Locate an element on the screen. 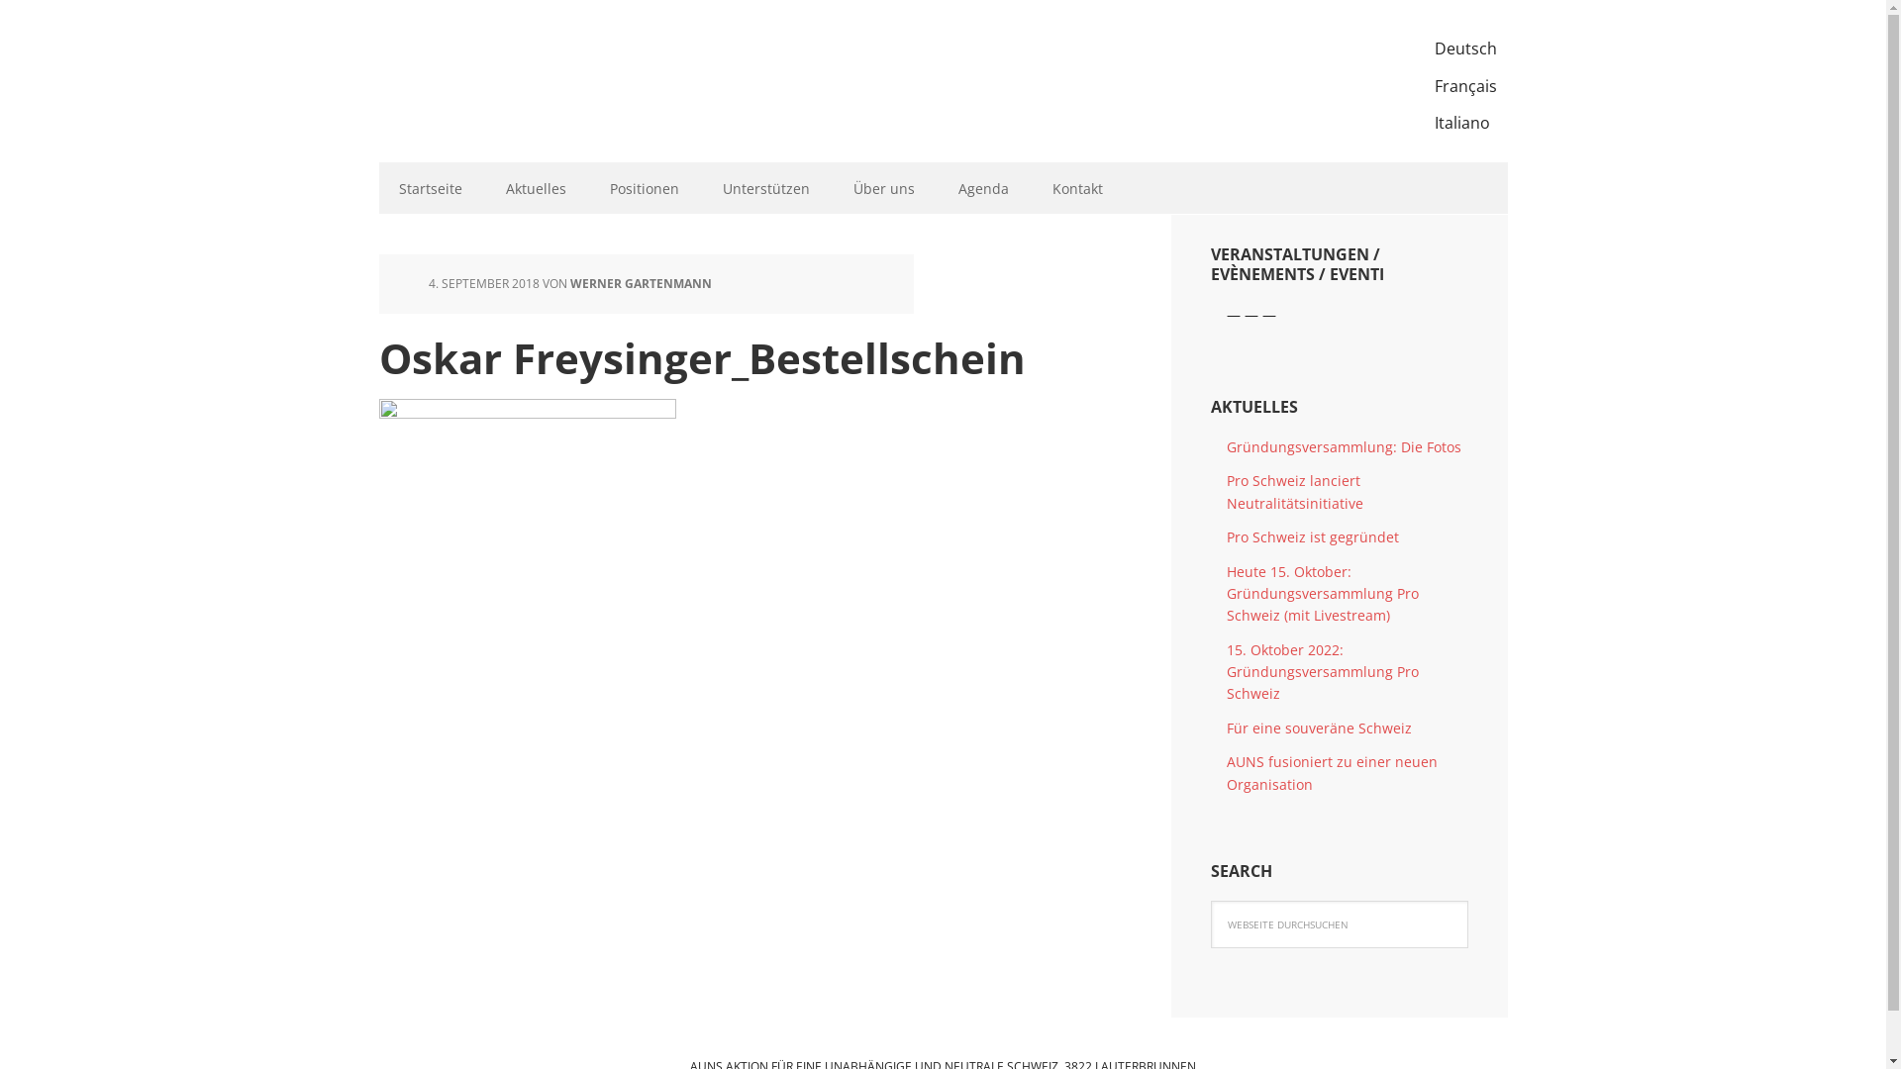  Agenda is located at coordinates (984, 188).